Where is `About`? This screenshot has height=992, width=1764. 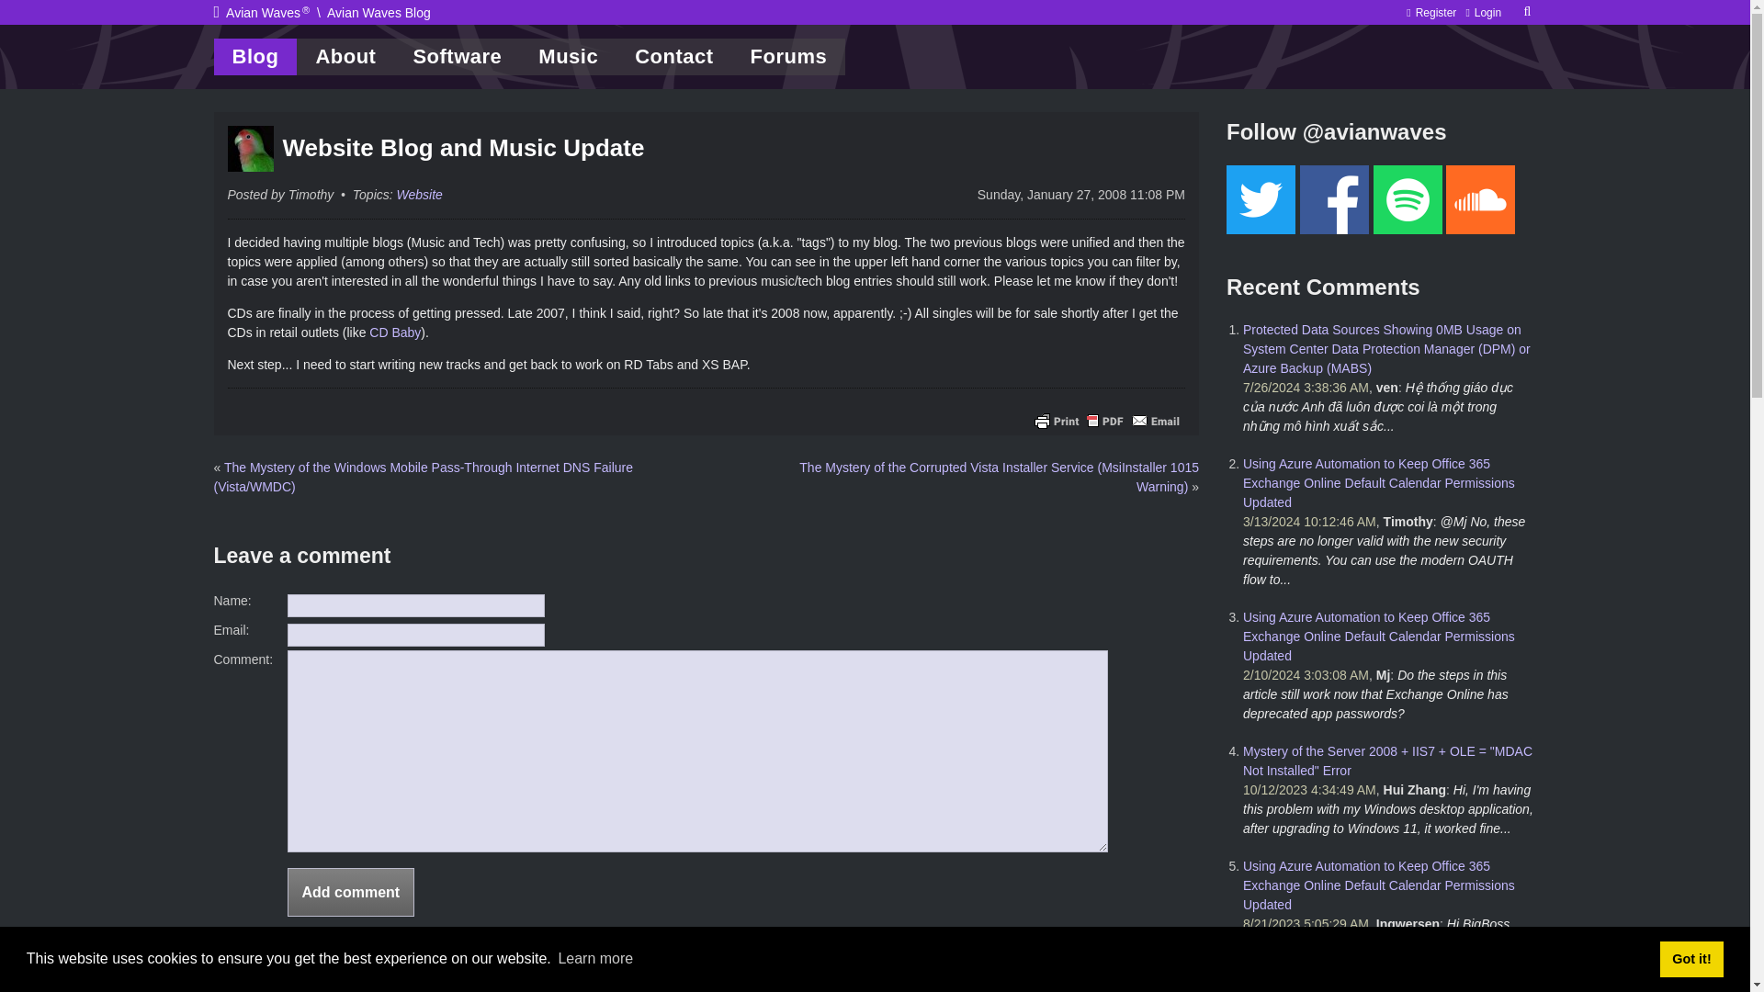 About is located at coordinates (345, 57).